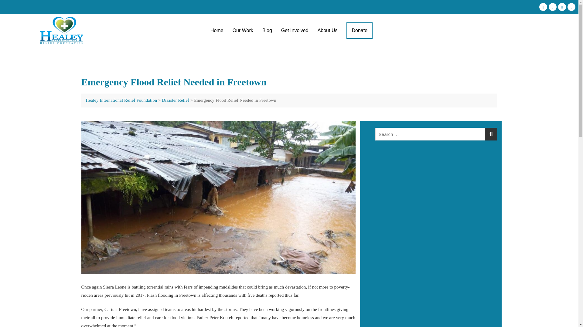 Image resolution: width=583 pixels, height=327 pixels. I want to click on Search, so click(61, 2).